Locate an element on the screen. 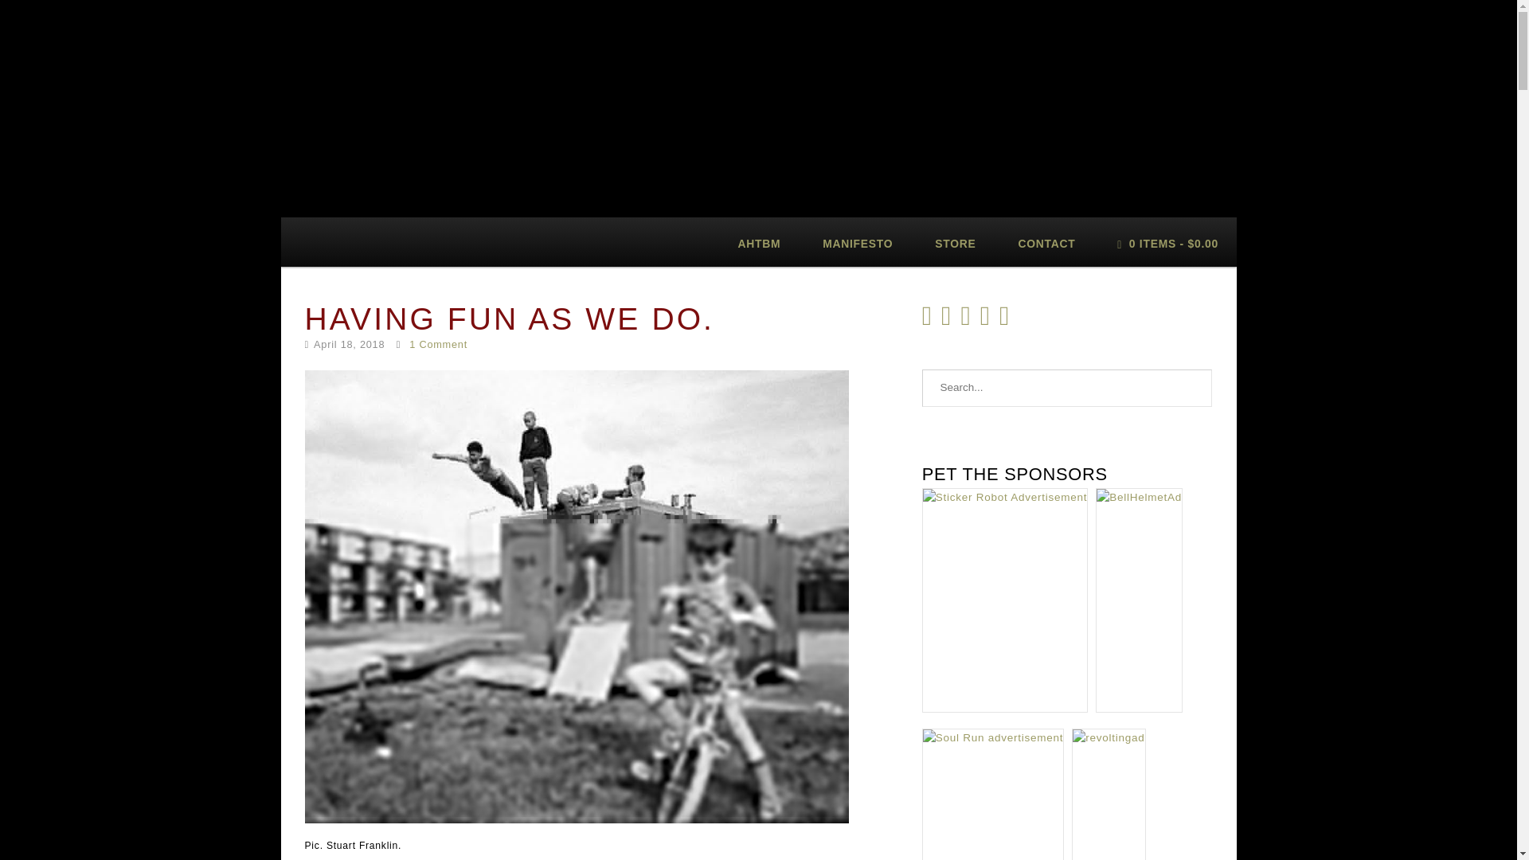  MANIFESTO is located at coordinates (858, 242).